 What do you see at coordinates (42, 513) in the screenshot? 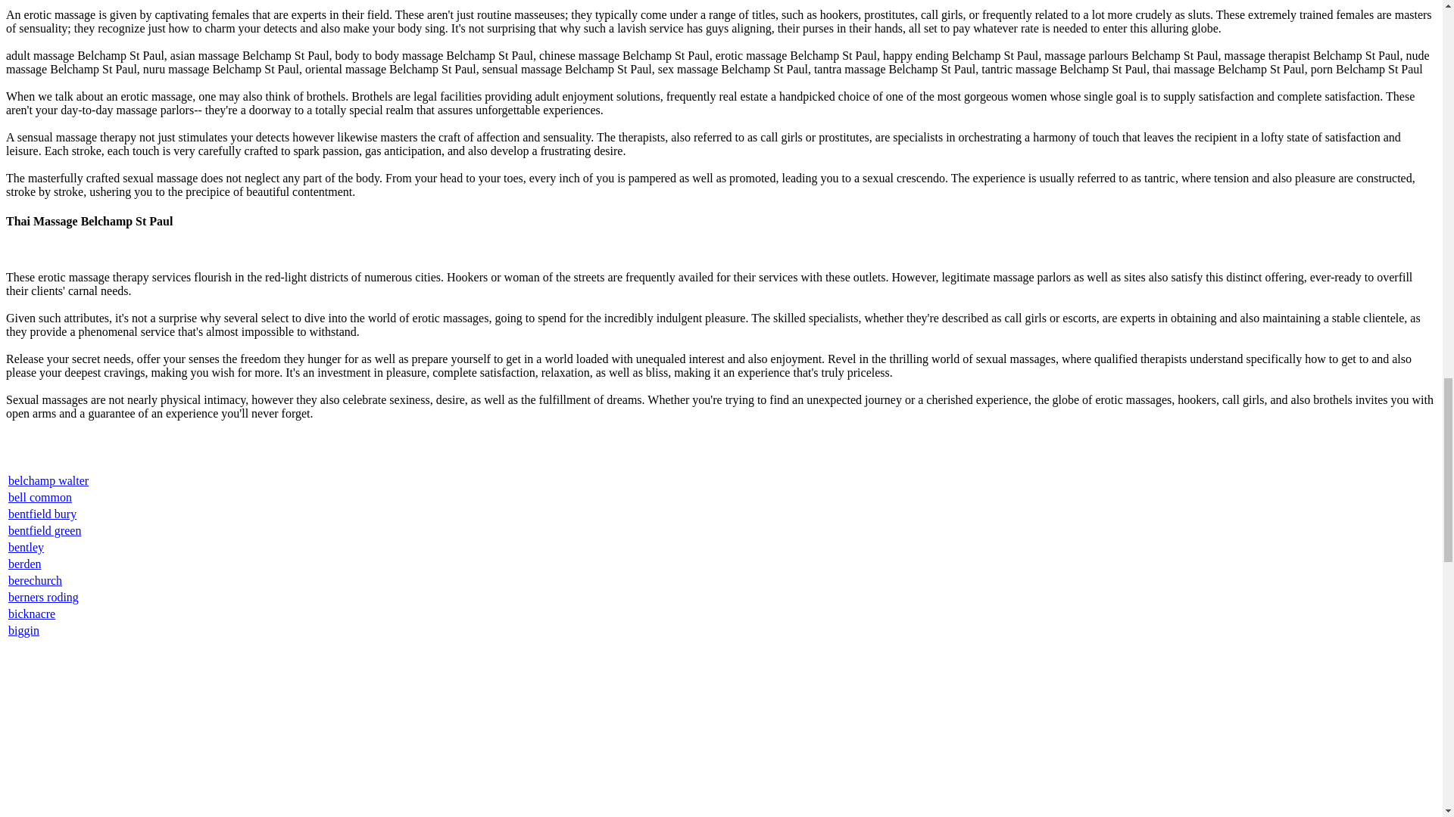
I see `bentfield bury` at bounding box center [42, 513].